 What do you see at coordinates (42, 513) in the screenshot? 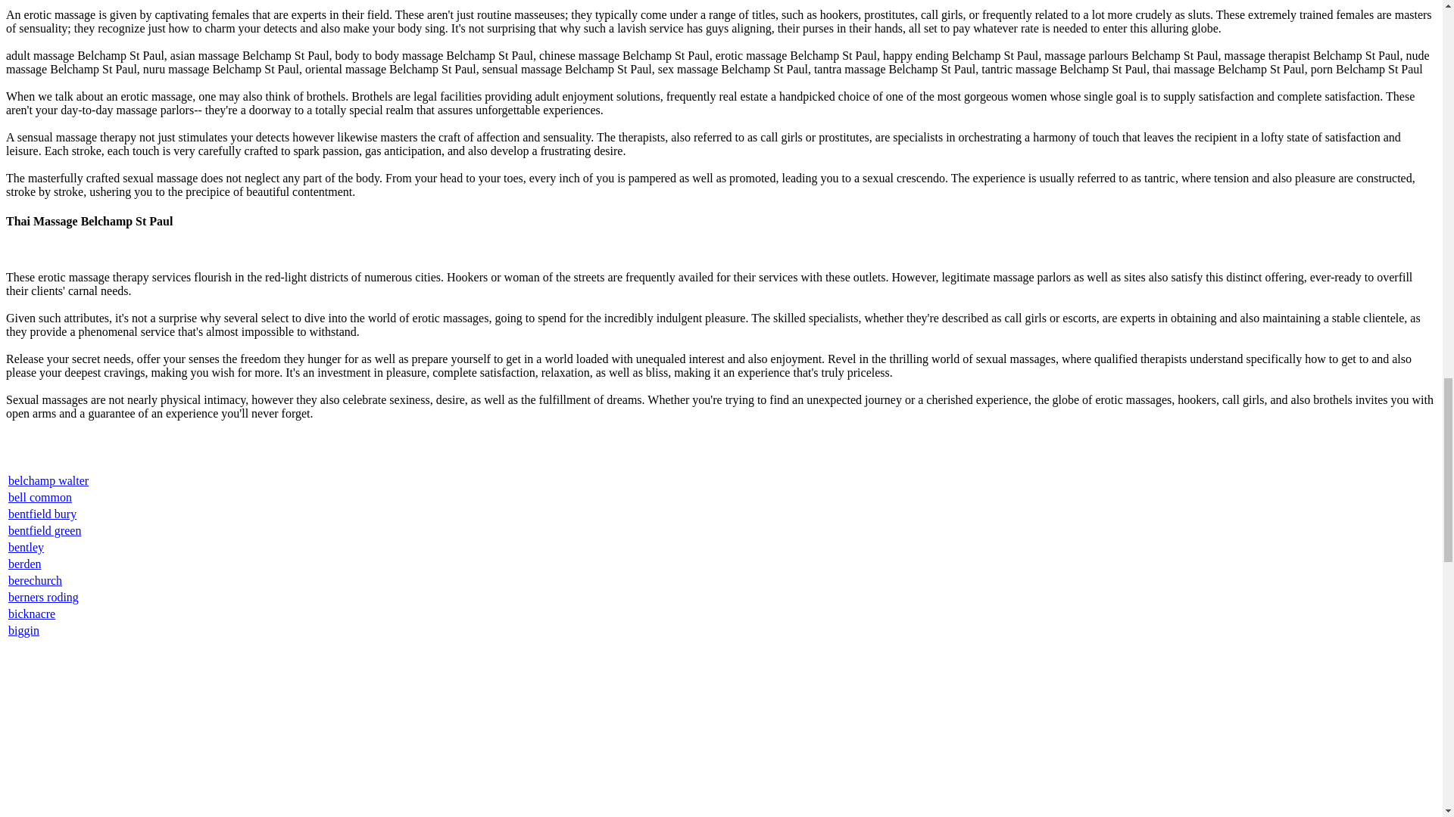
I see `bentfield bury` at bounding box center [42, 513].